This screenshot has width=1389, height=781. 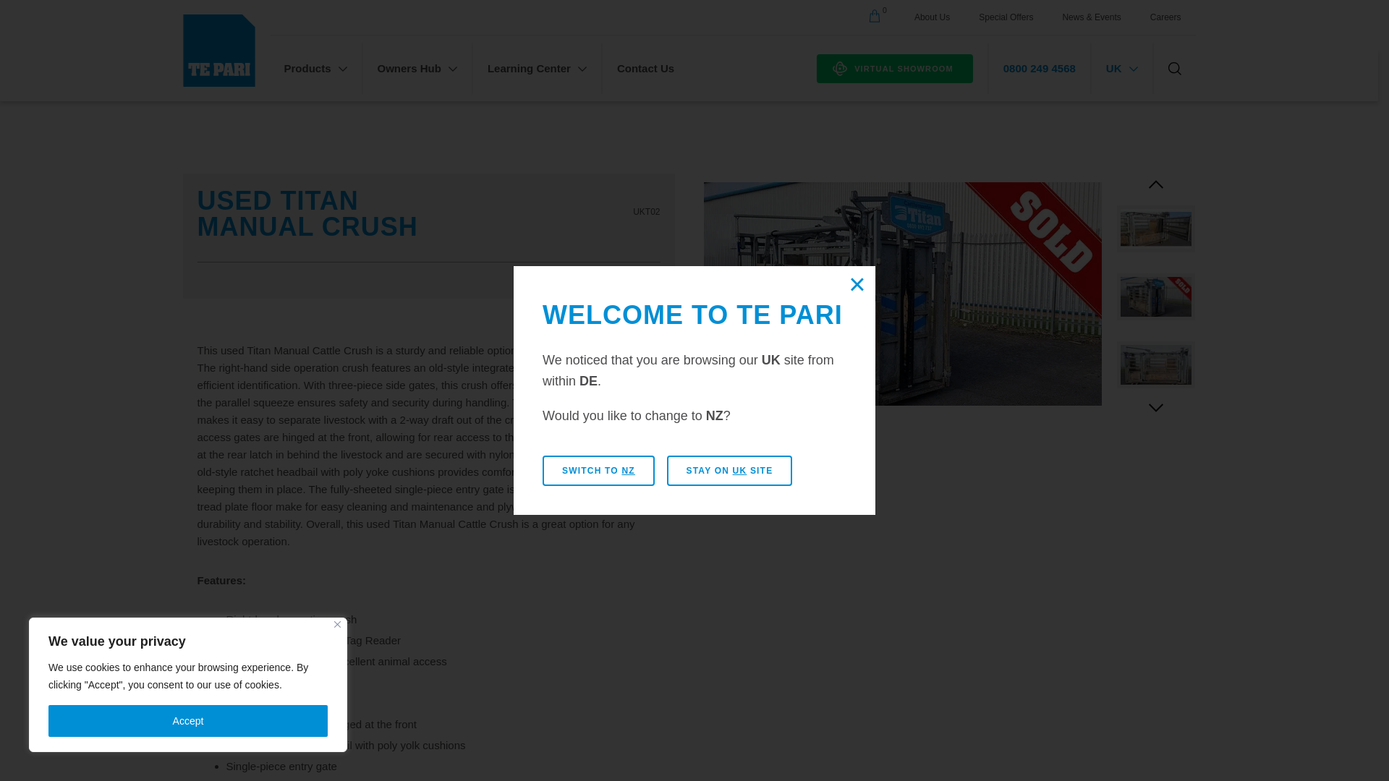 What do you see at coordinates (1006, 17) in the screenshot?
I see `Special Offers` at bounding box center [1006, 17].